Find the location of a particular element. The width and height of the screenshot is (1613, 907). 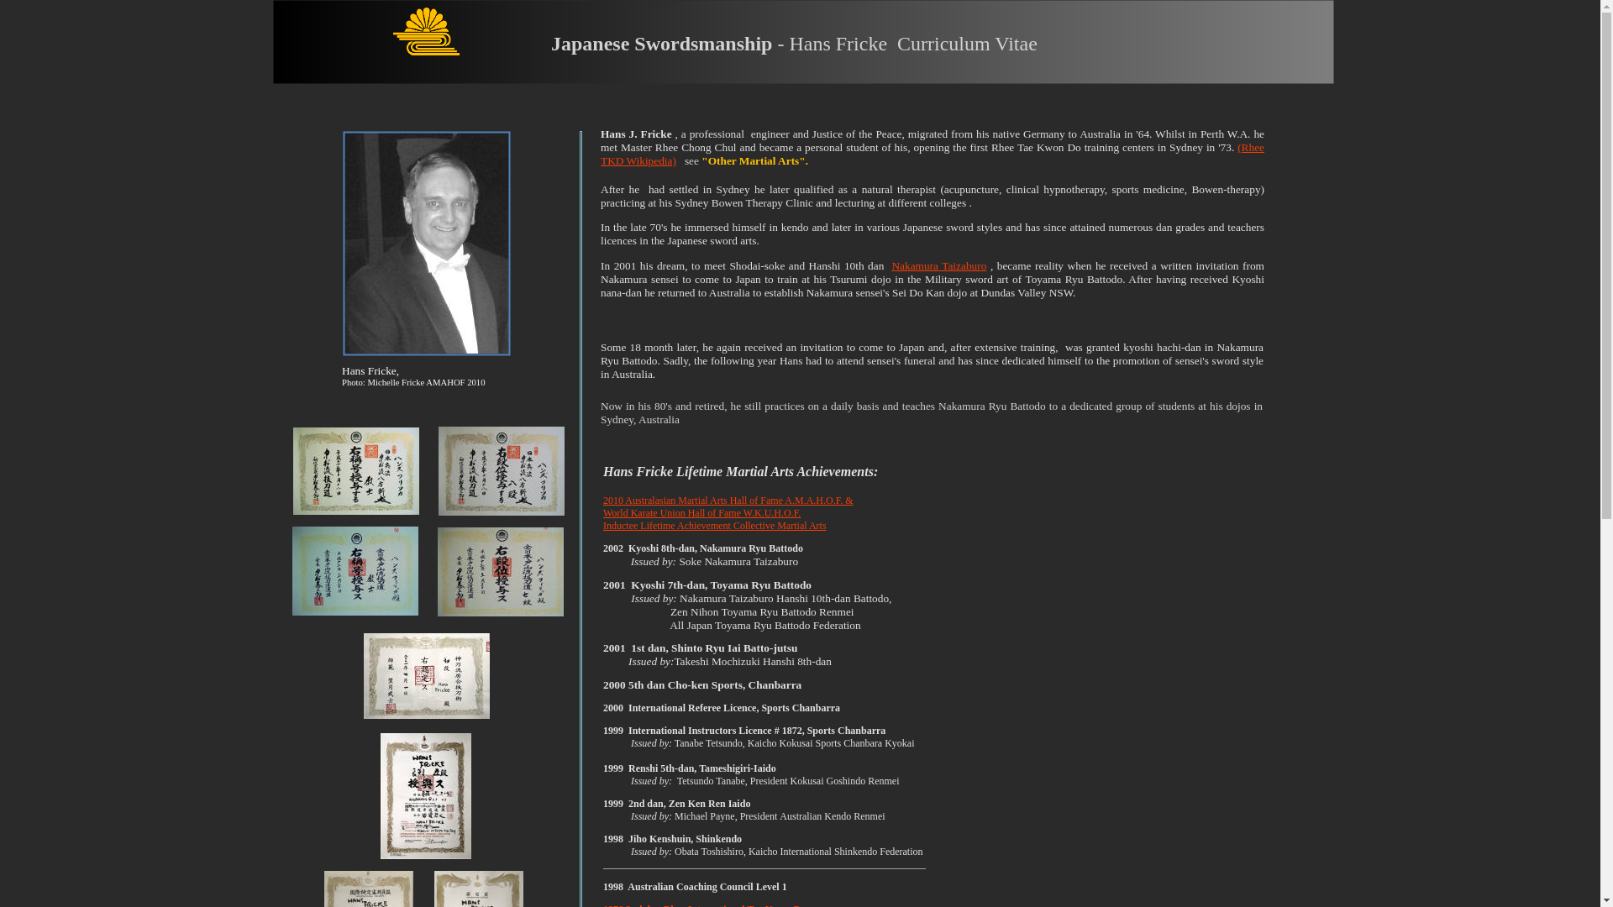

(Rhee TKD Wikipedia) is located at coordinates (933, 155).